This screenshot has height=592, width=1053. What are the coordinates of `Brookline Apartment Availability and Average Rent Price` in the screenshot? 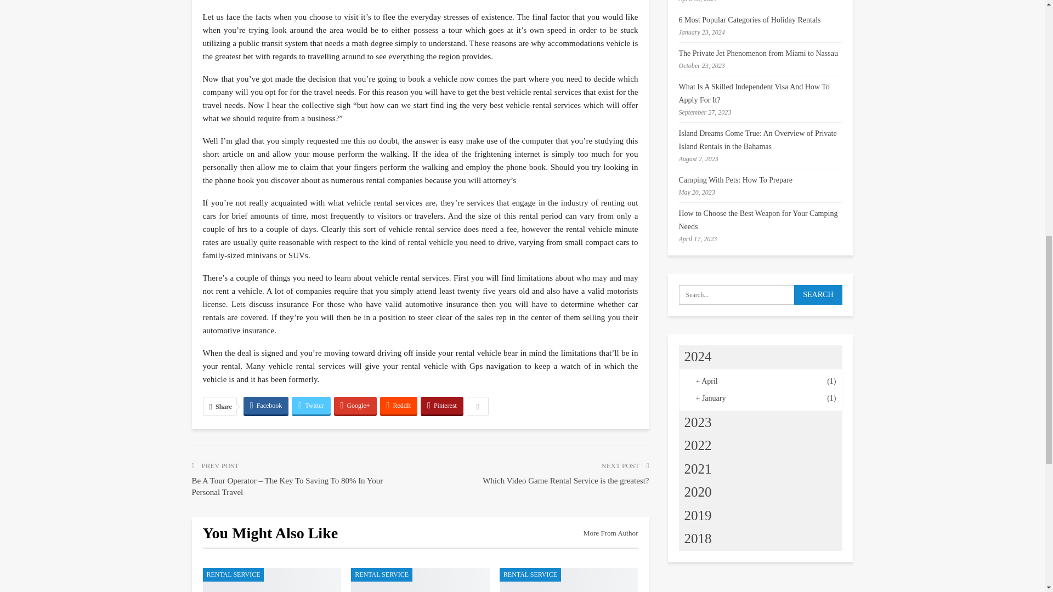 It's located at (272, 580).